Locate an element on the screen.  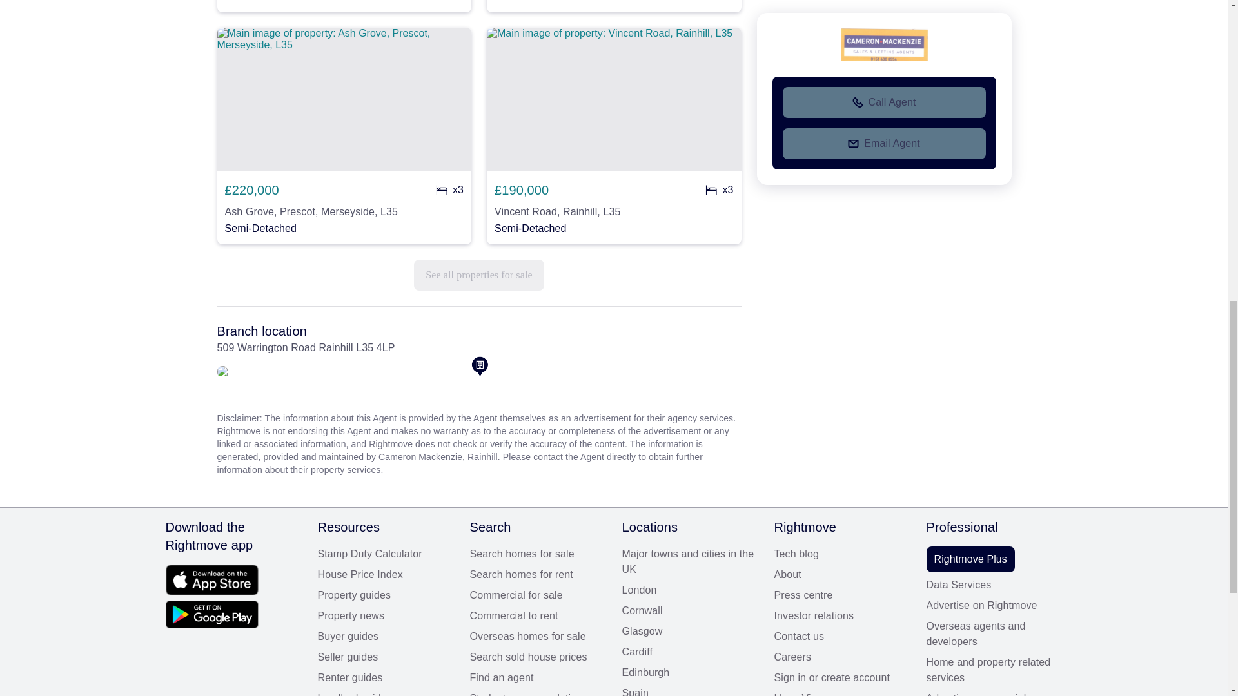
Search homes for rent is located at coordinates (538, 575).